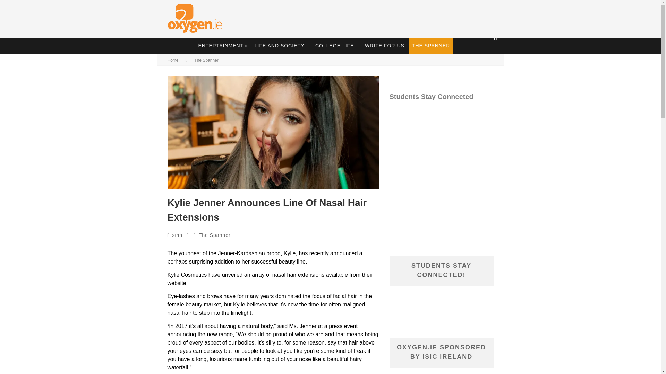 The image size is (666, 374). Describe the element at coordinates (206, 60) in the screenshot. I see `View all posts in The Spanner` at that location.